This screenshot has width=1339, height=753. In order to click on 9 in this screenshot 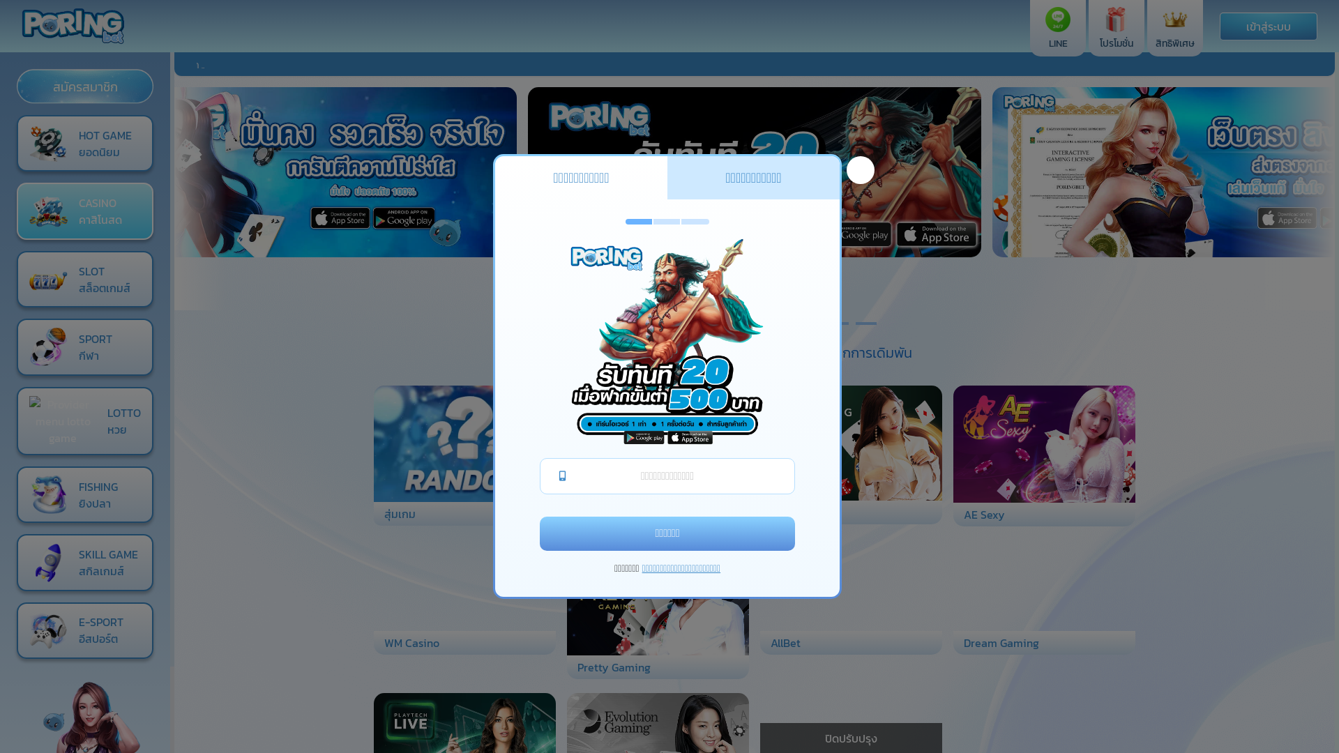, I will do `click(866, 324)`.